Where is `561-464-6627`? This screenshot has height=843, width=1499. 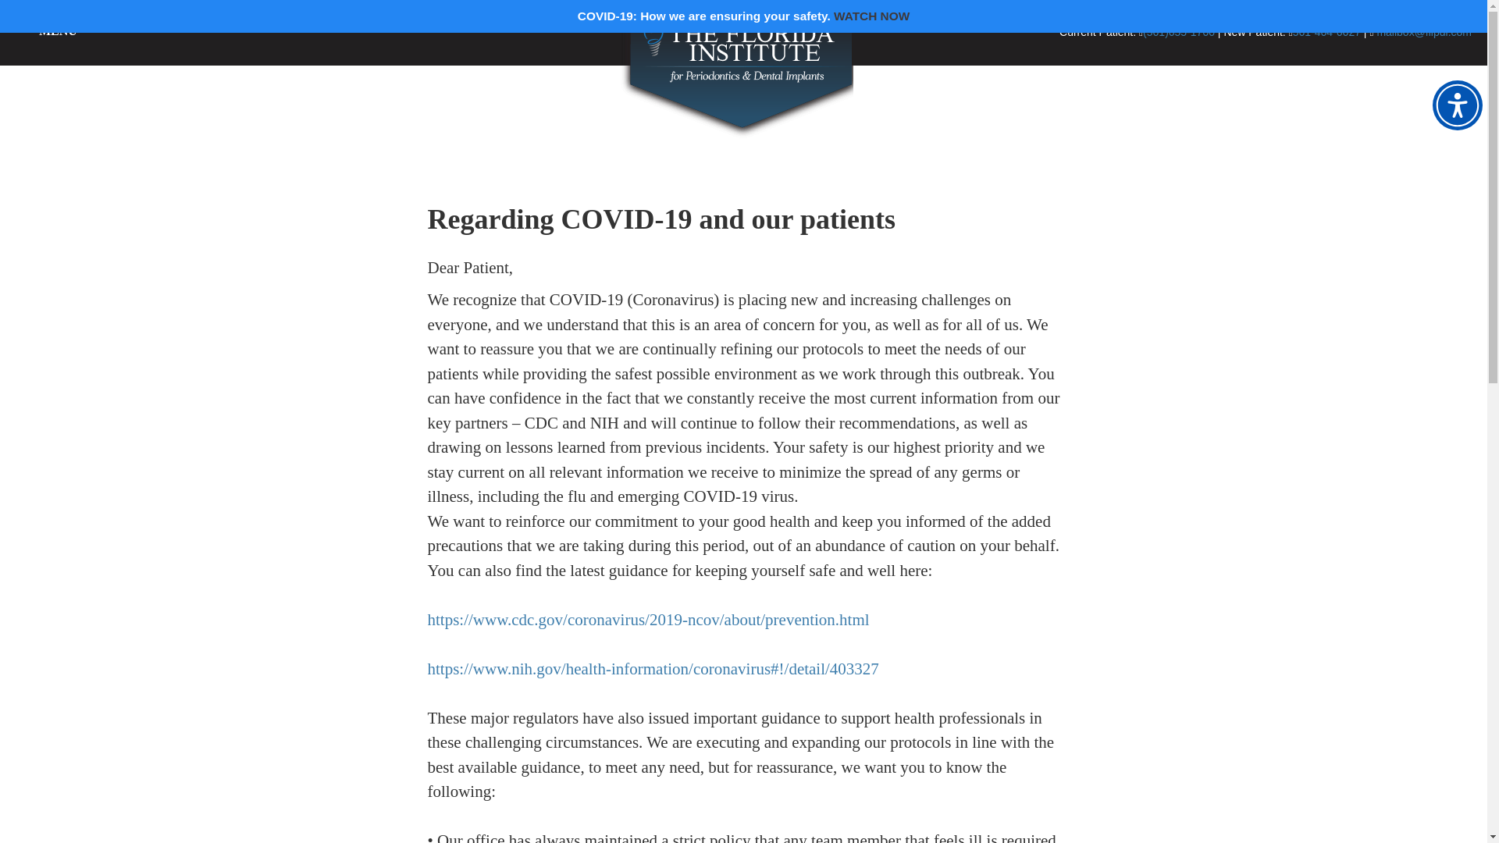 561-464-6627 is located at coordinates (1326, 31).